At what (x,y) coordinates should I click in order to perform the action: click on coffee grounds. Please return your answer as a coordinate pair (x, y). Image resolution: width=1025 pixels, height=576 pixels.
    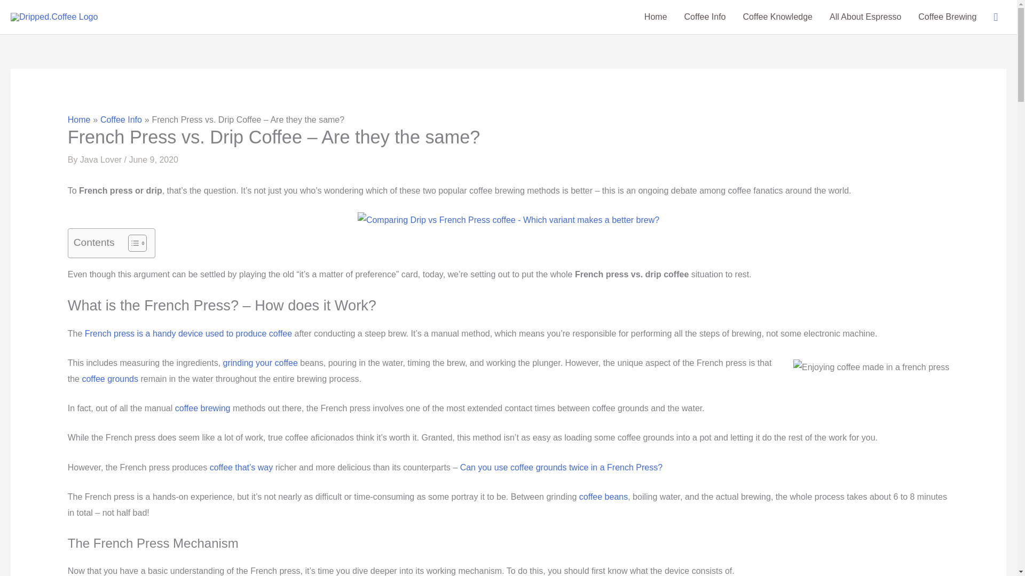
    Looking at the image, I should click on (110, 379).